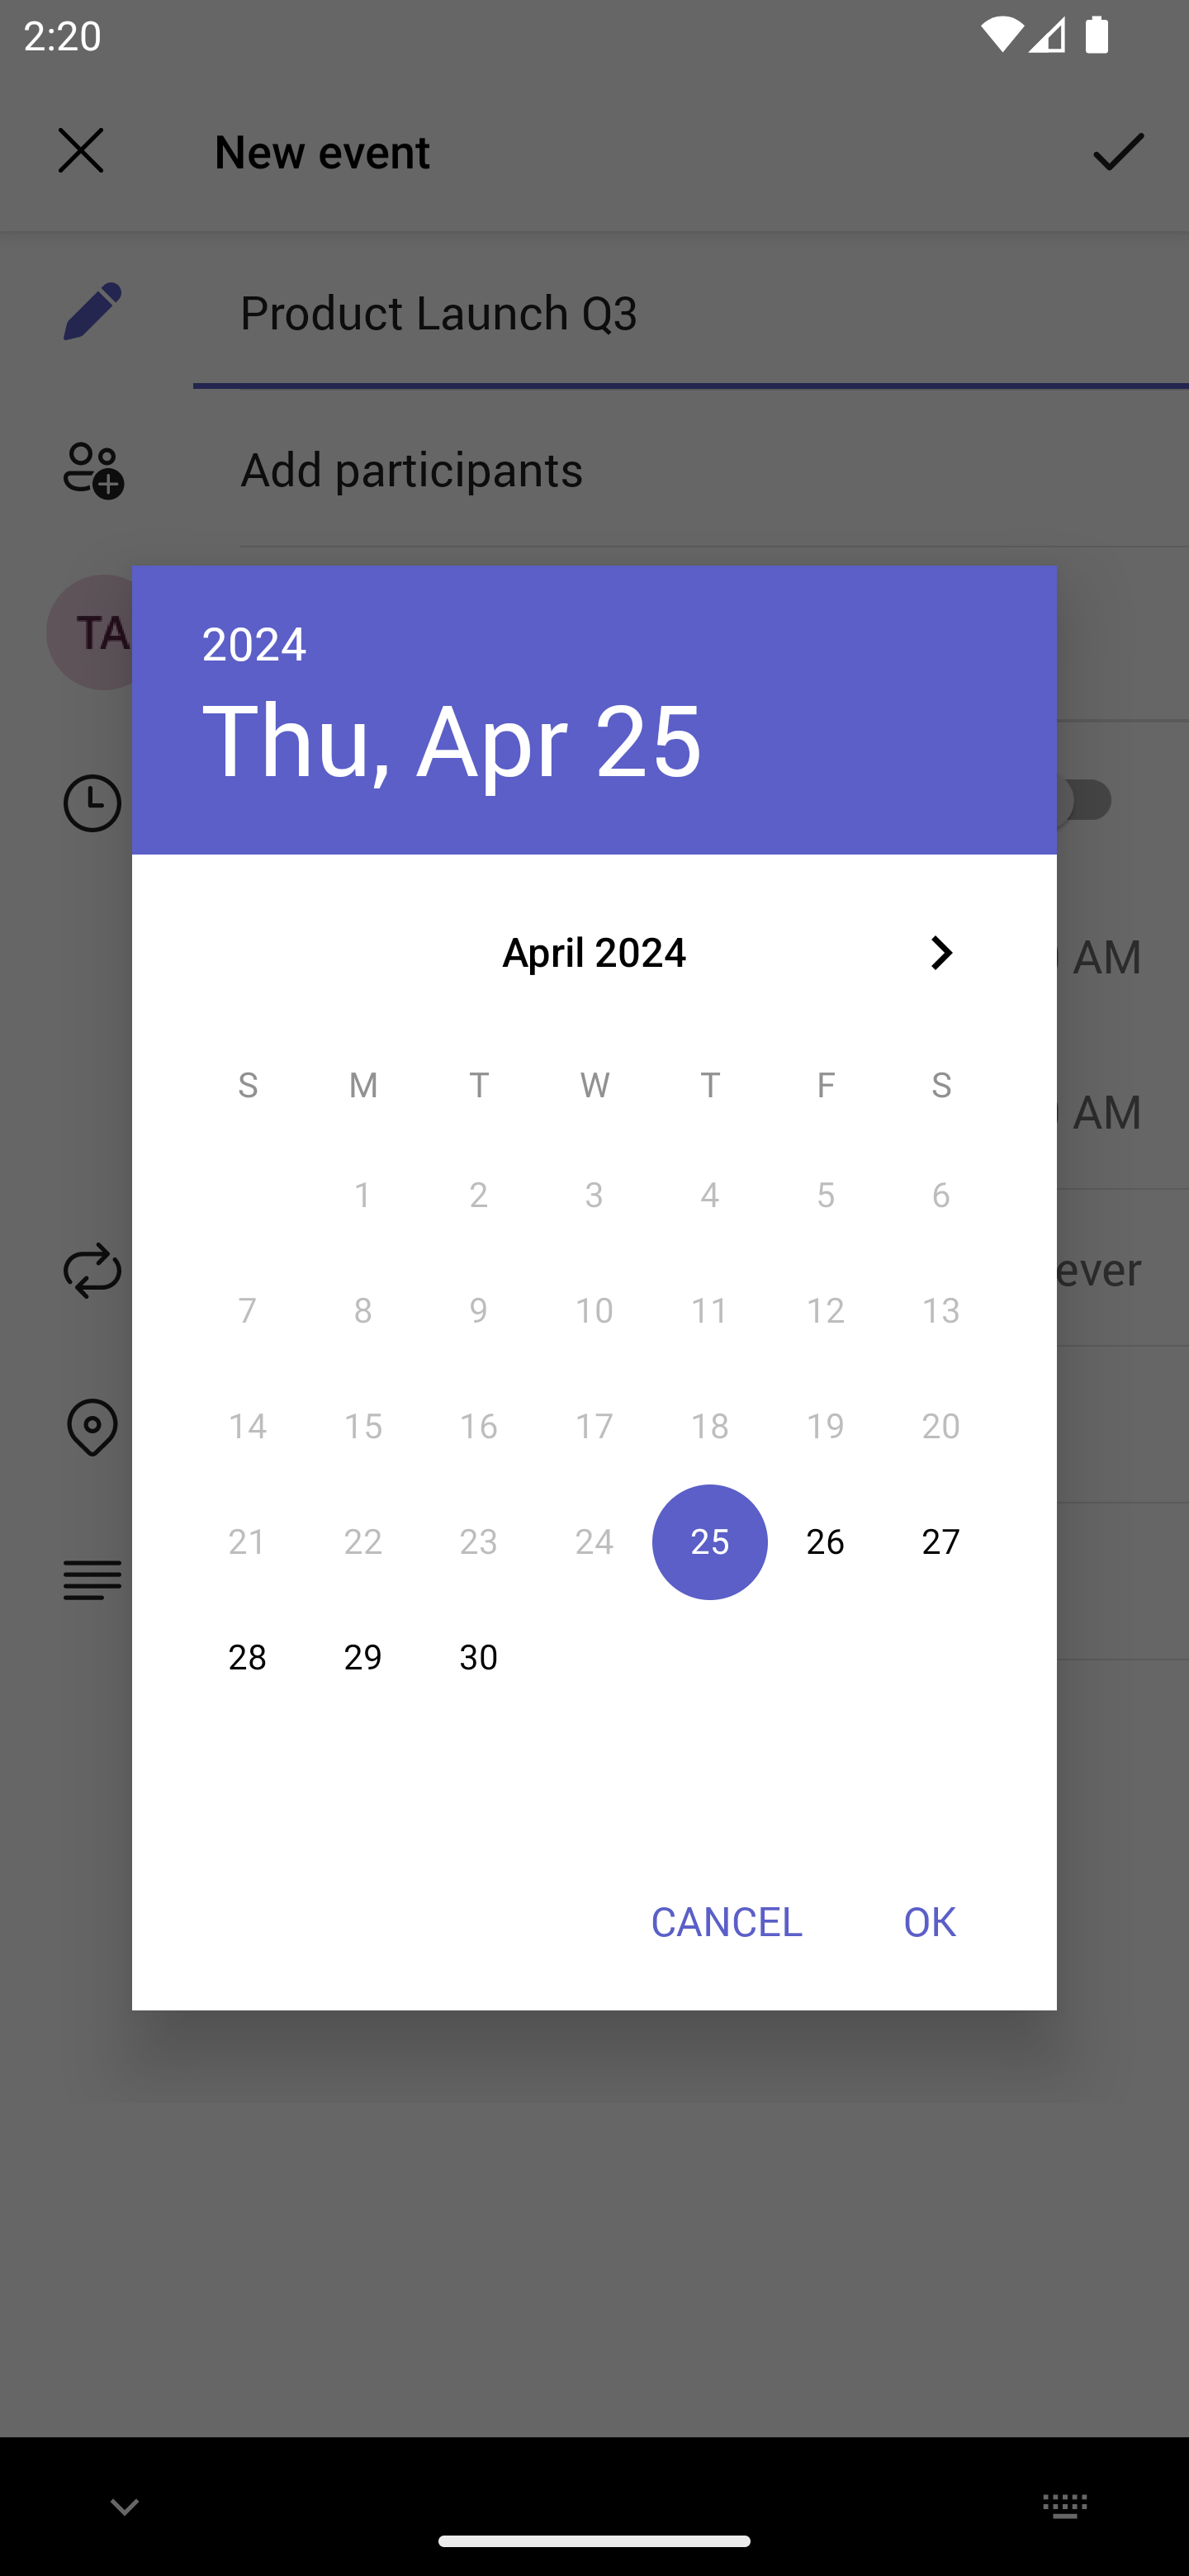 The height and width of the screenshot is (2576, 1189). I want to click on 19 19 April 2024, so click(826, 1425).